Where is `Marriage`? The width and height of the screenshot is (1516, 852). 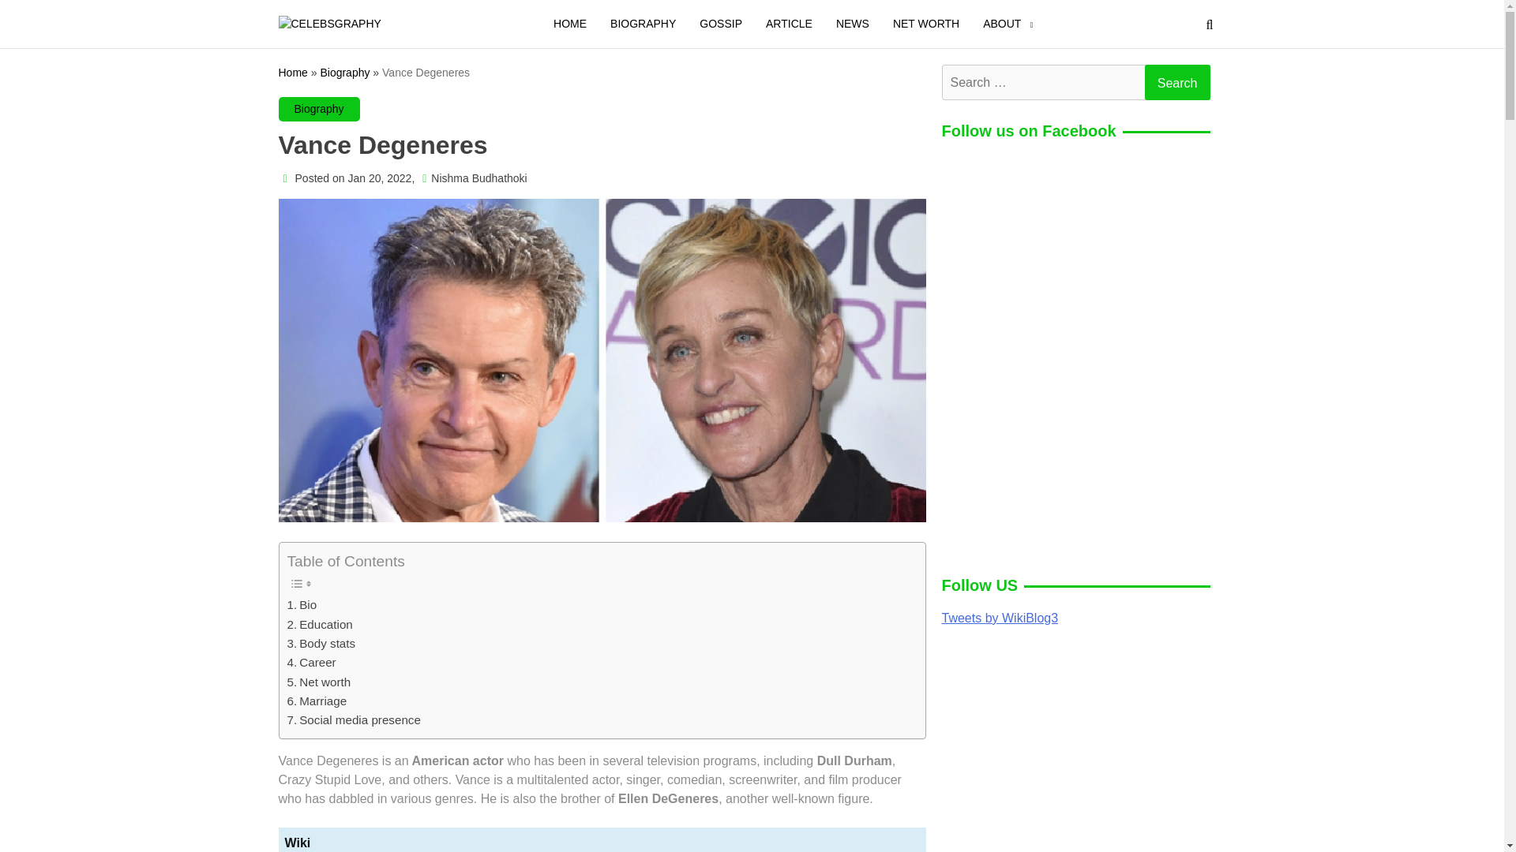
Marriage is located at coordinates (317, 701).